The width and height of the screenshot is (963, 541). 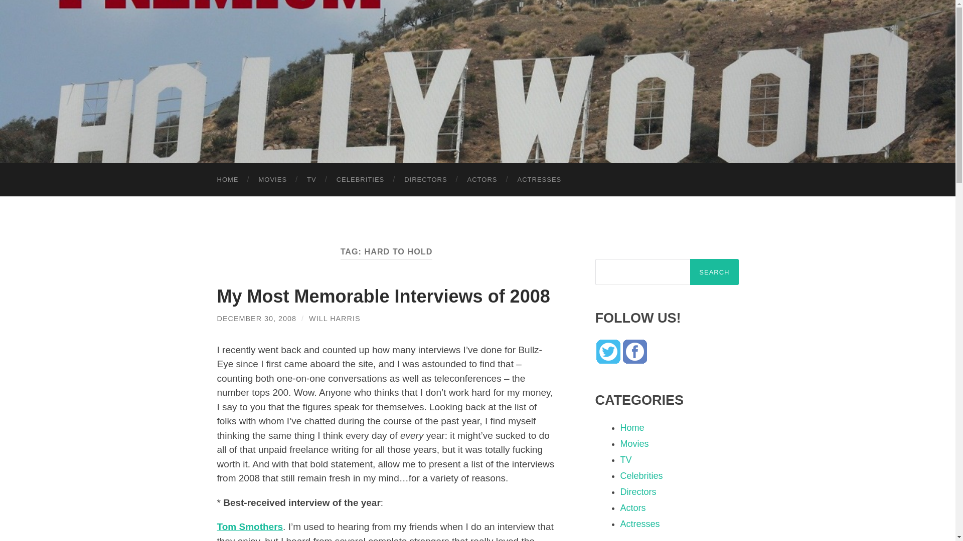 I want to click on MOVIES, so click(x=273, y=179).